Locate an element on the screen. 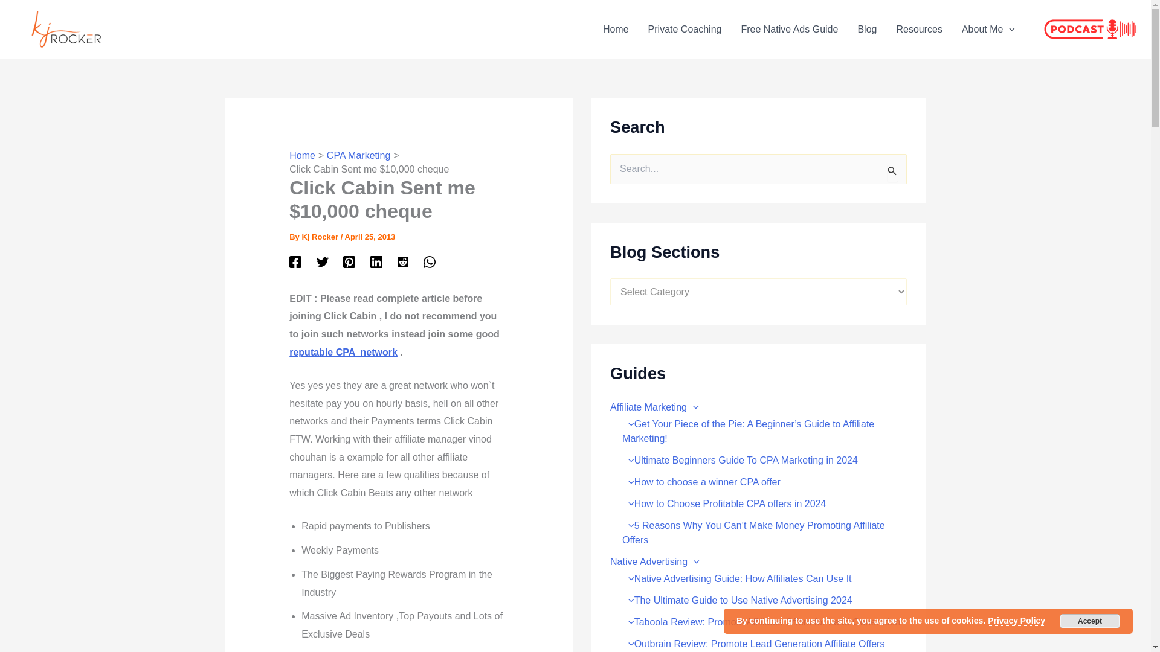  Blog is located at coordinates (866, 29).